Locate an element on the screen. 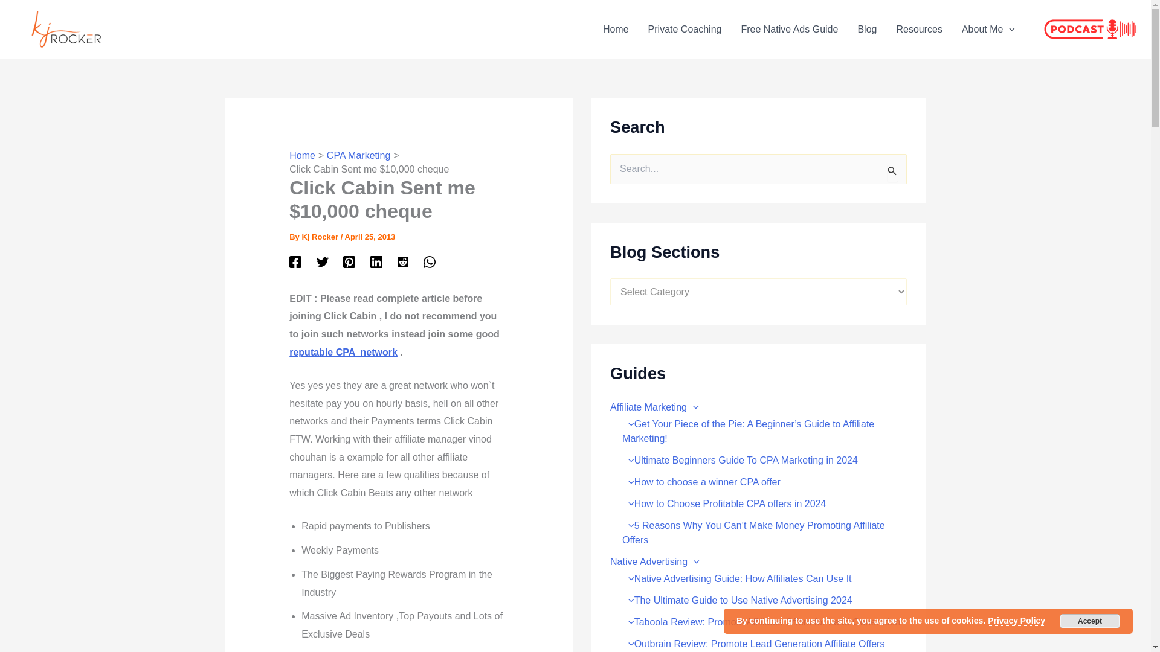  Blog is located at coordinates (866, 29).